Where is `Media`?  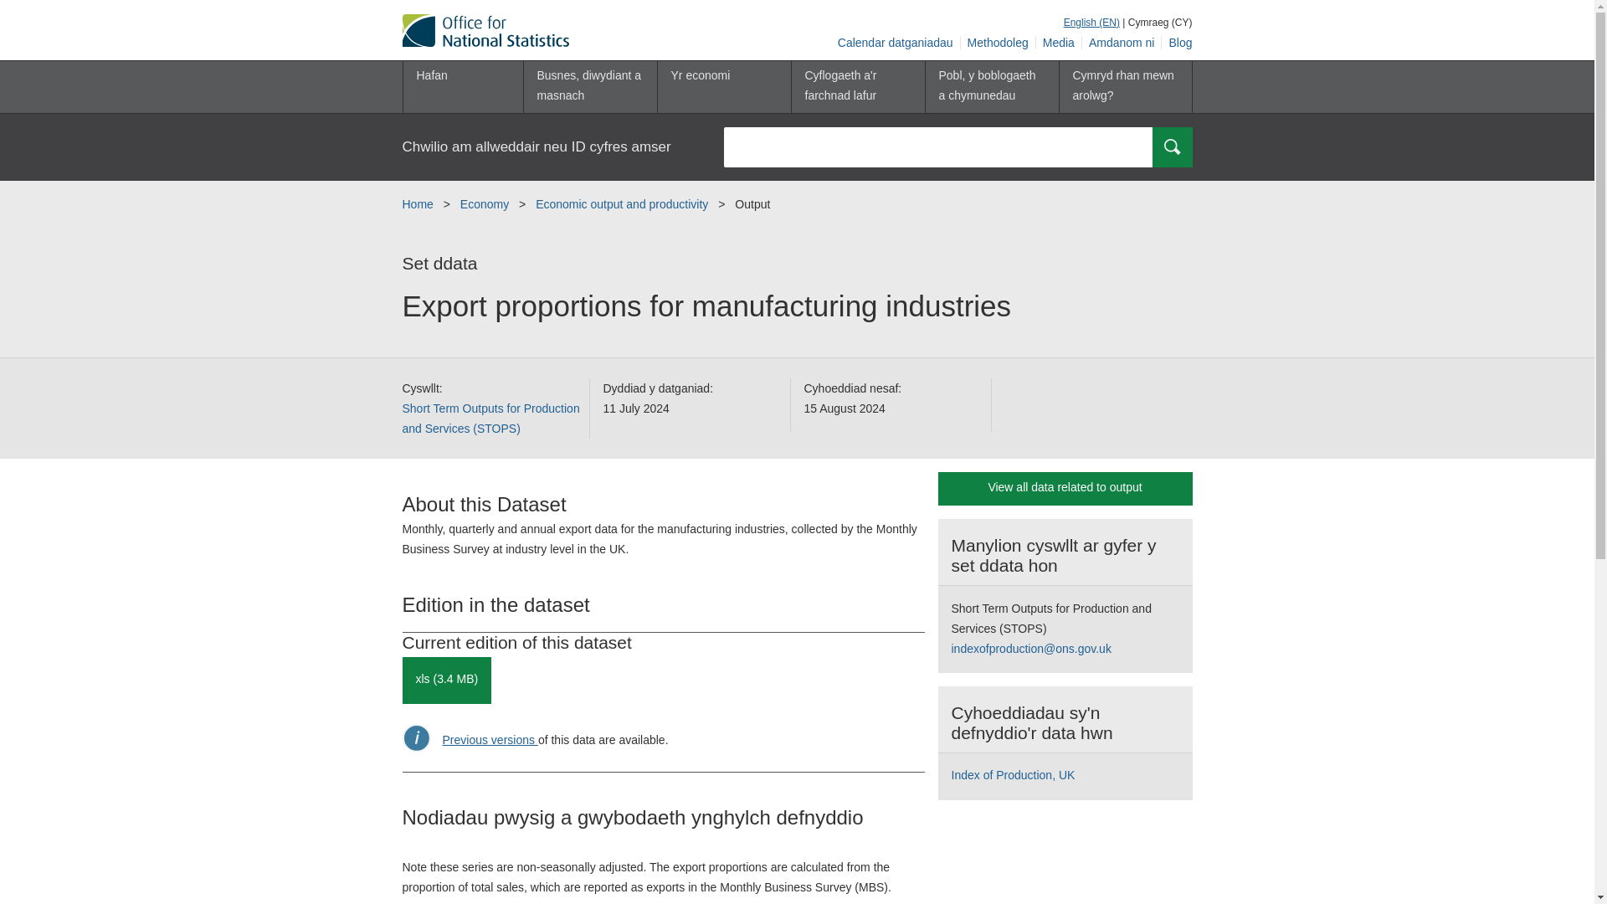 Media is located at coordinates (1059, 43).